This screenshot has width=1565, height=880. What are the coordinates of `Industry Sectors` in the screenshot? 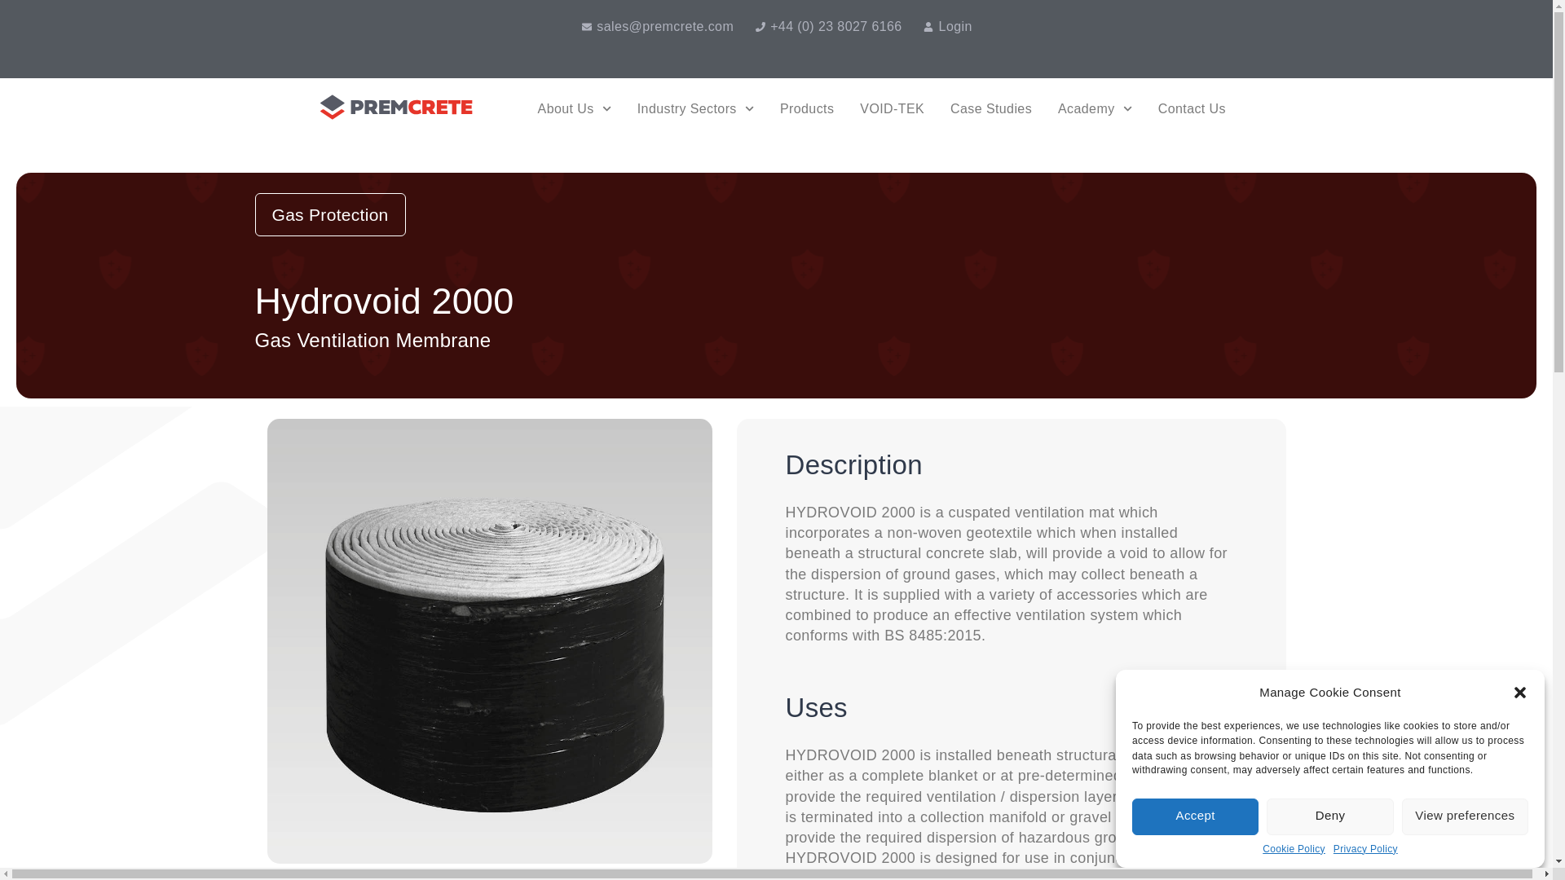 It's located at (696, 109).